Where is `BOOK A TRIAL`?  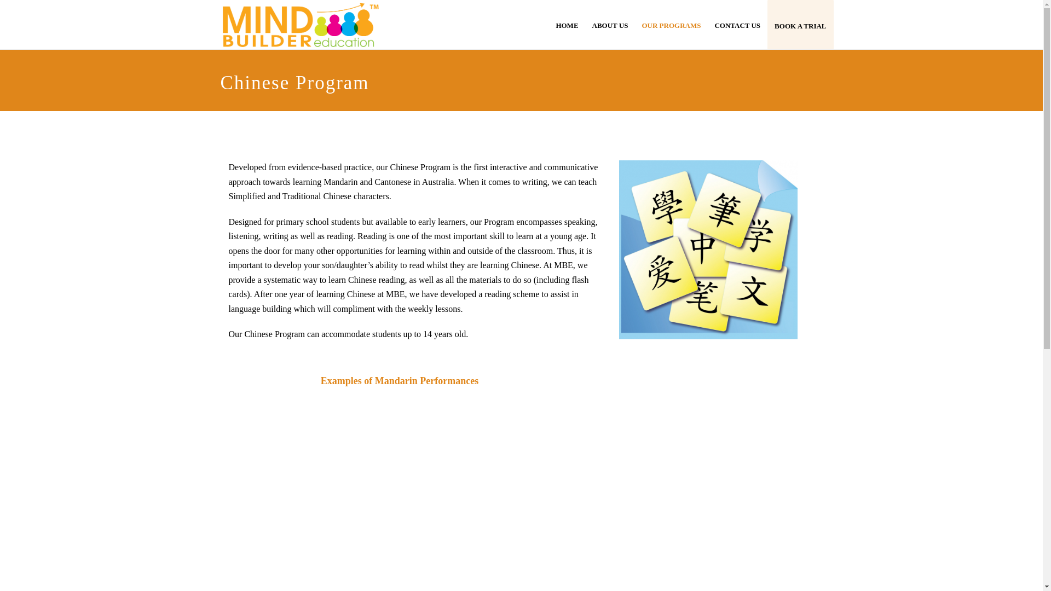 BOOK A TRIAL is located at coordinates (800, 25).